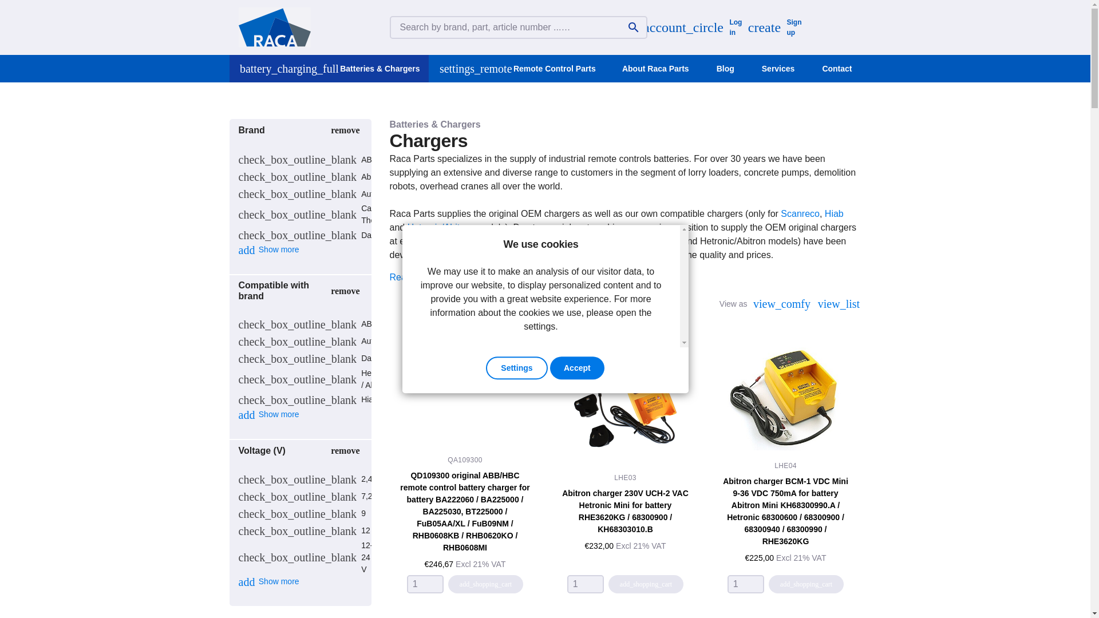 This screenshot has height=618, width=1099. I want to click on addShow more, so click(268, 249).